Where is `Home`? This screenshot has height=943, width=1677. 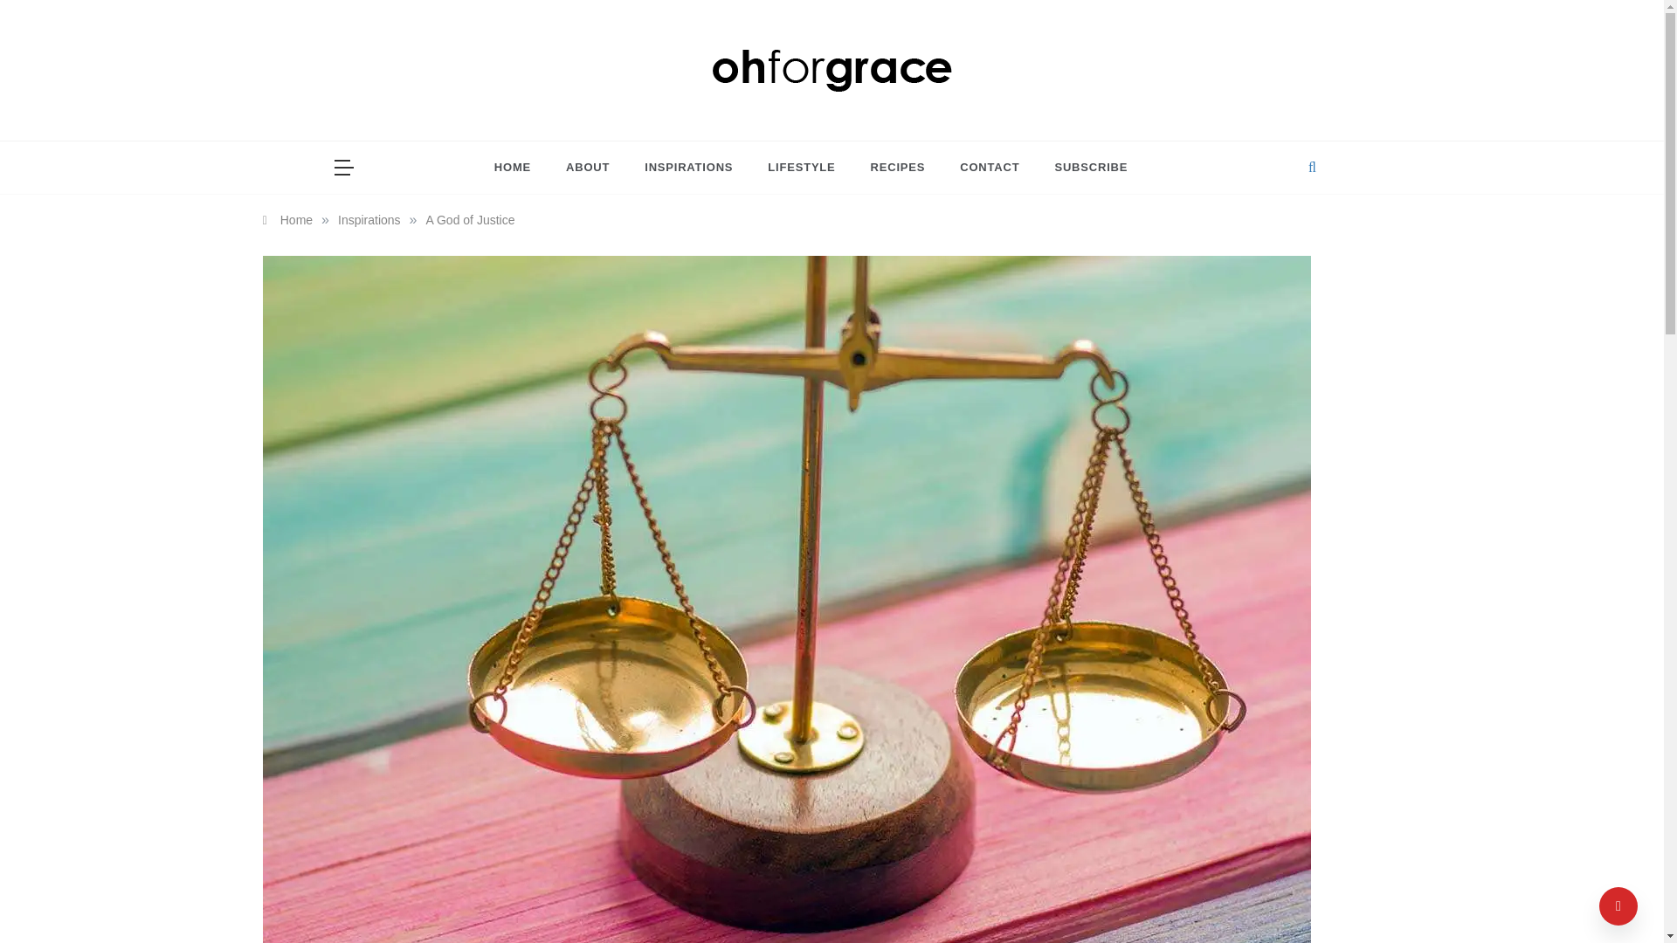
Home is located at coordinates (287, 220).